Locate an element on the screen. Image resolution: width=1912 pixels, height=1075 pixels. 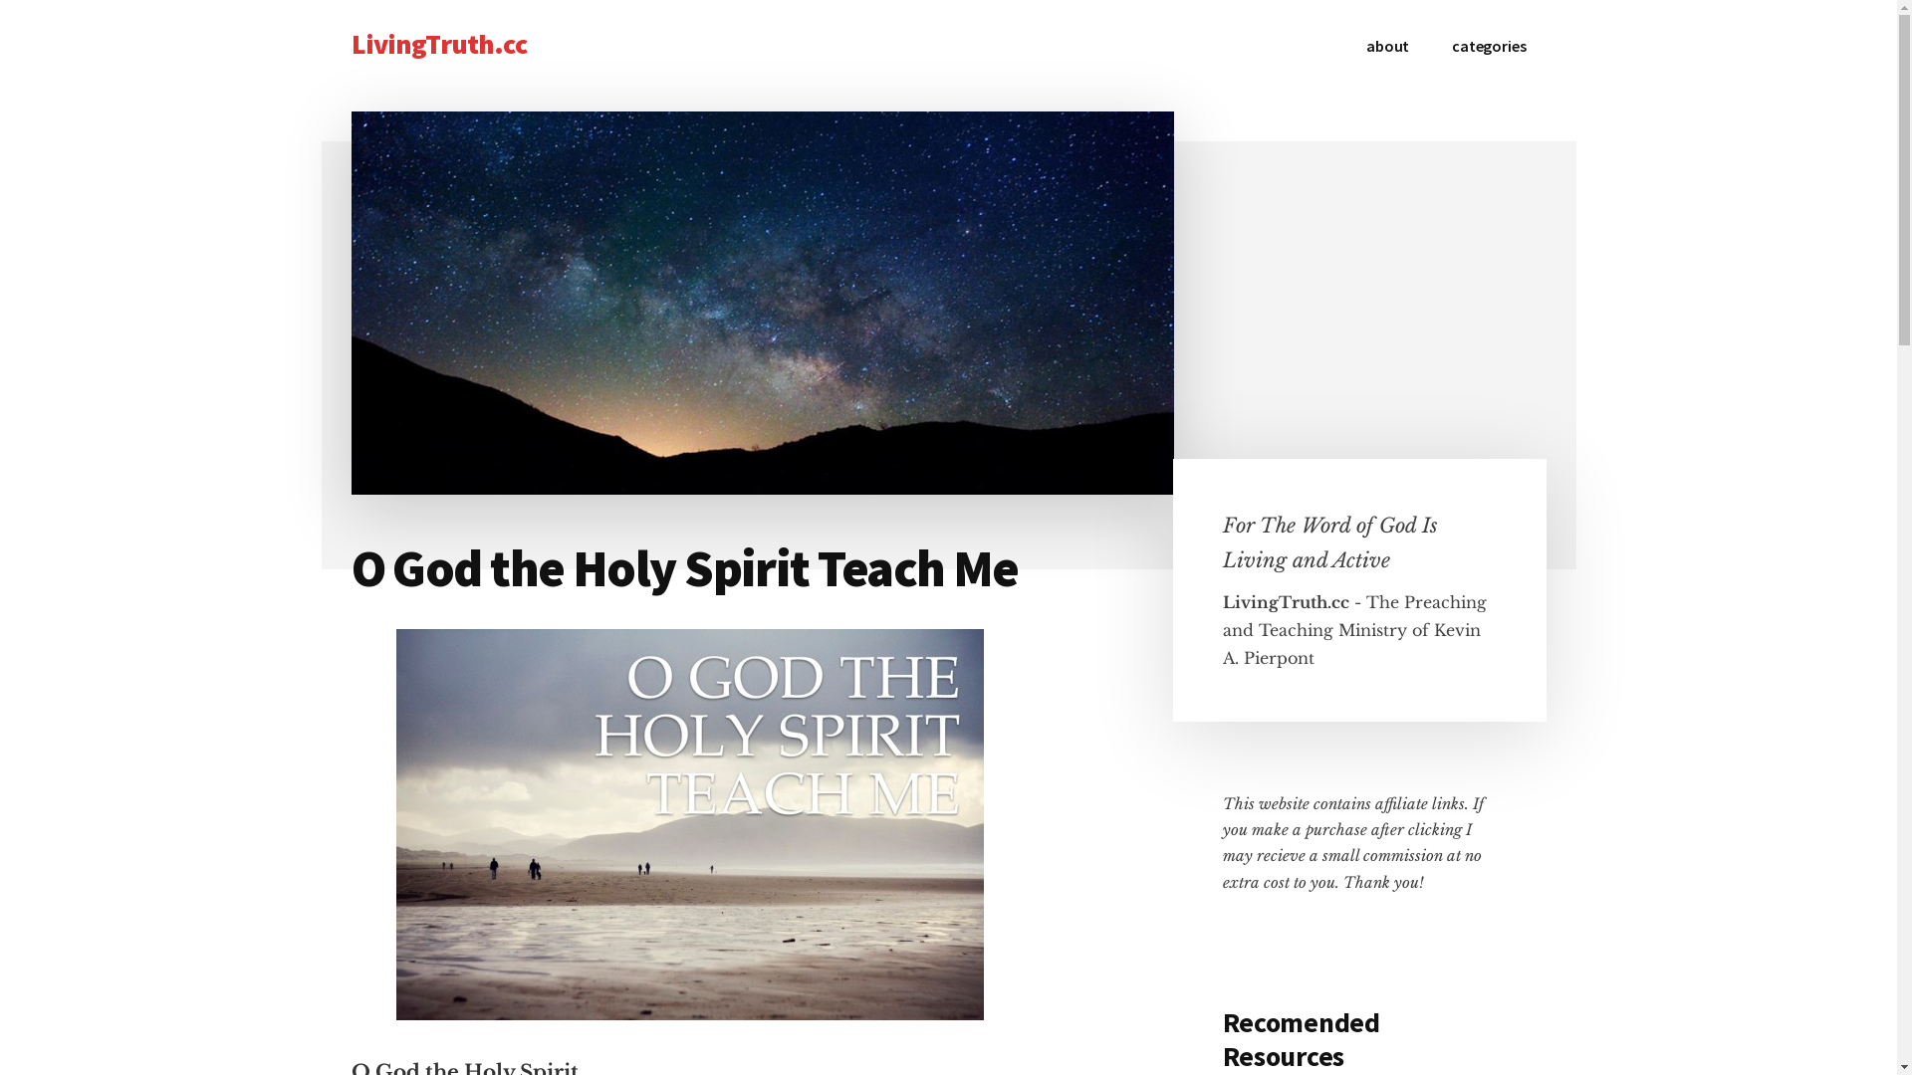
about is located at coordinates (1388, 46).